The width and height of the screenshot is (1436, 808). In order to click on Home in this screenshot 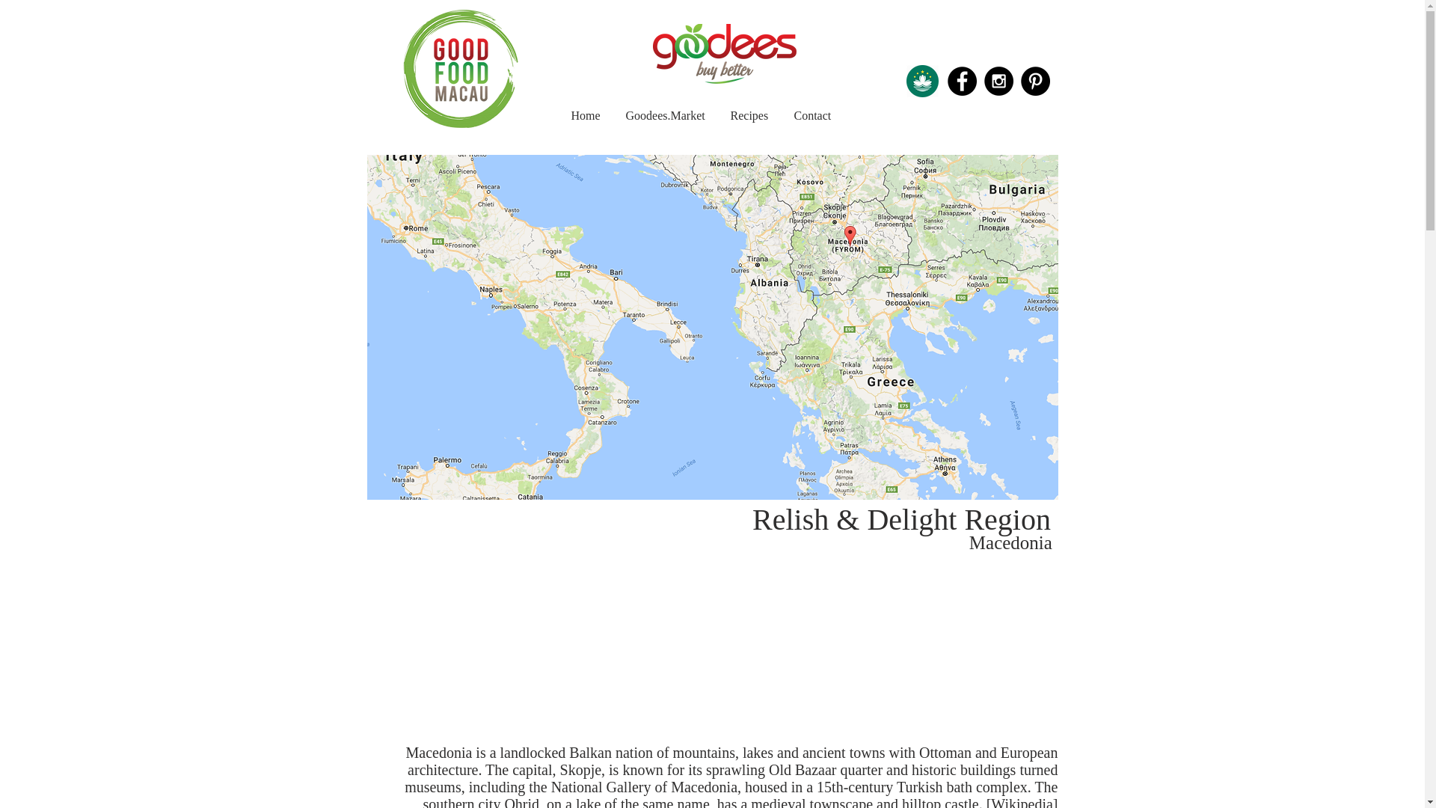, I will do `click(585, 115)`.